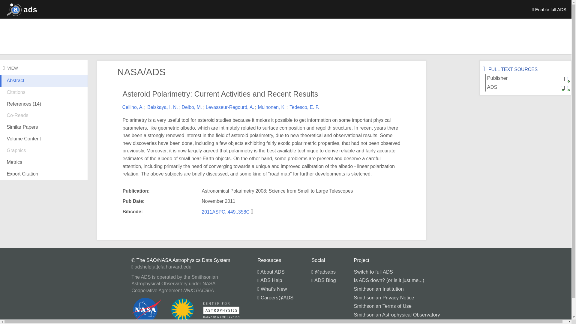 This screenshot has width=576, height=324. What do you see at coordinates (271, 272) in the screenshot?
I see `About ADS` at bounding box center [271, 272].